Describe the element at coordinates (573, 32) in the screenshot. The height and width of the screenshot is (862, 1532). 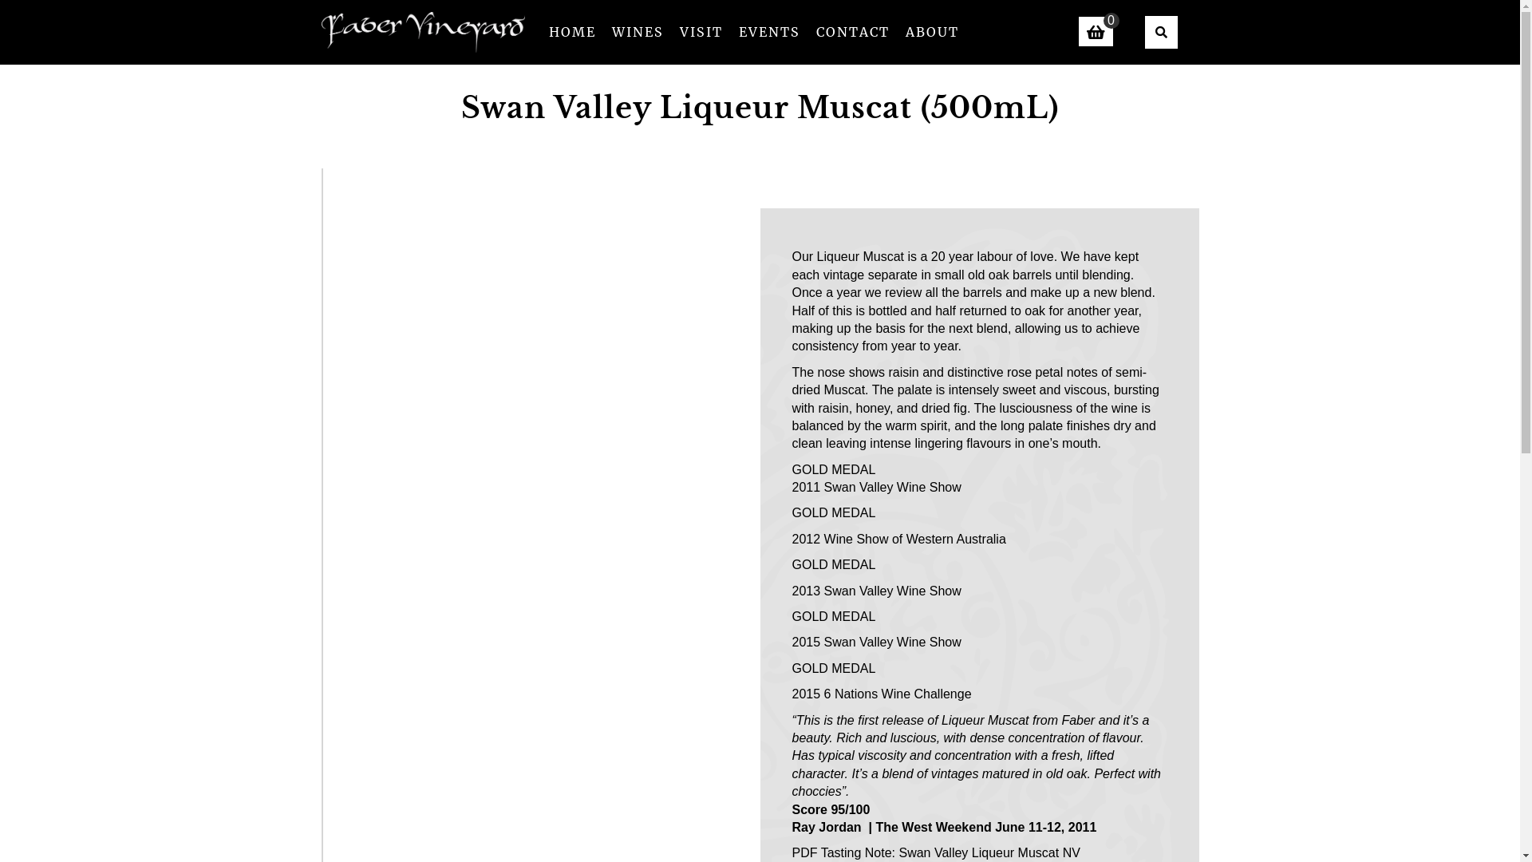
I see `HOME` at that location.